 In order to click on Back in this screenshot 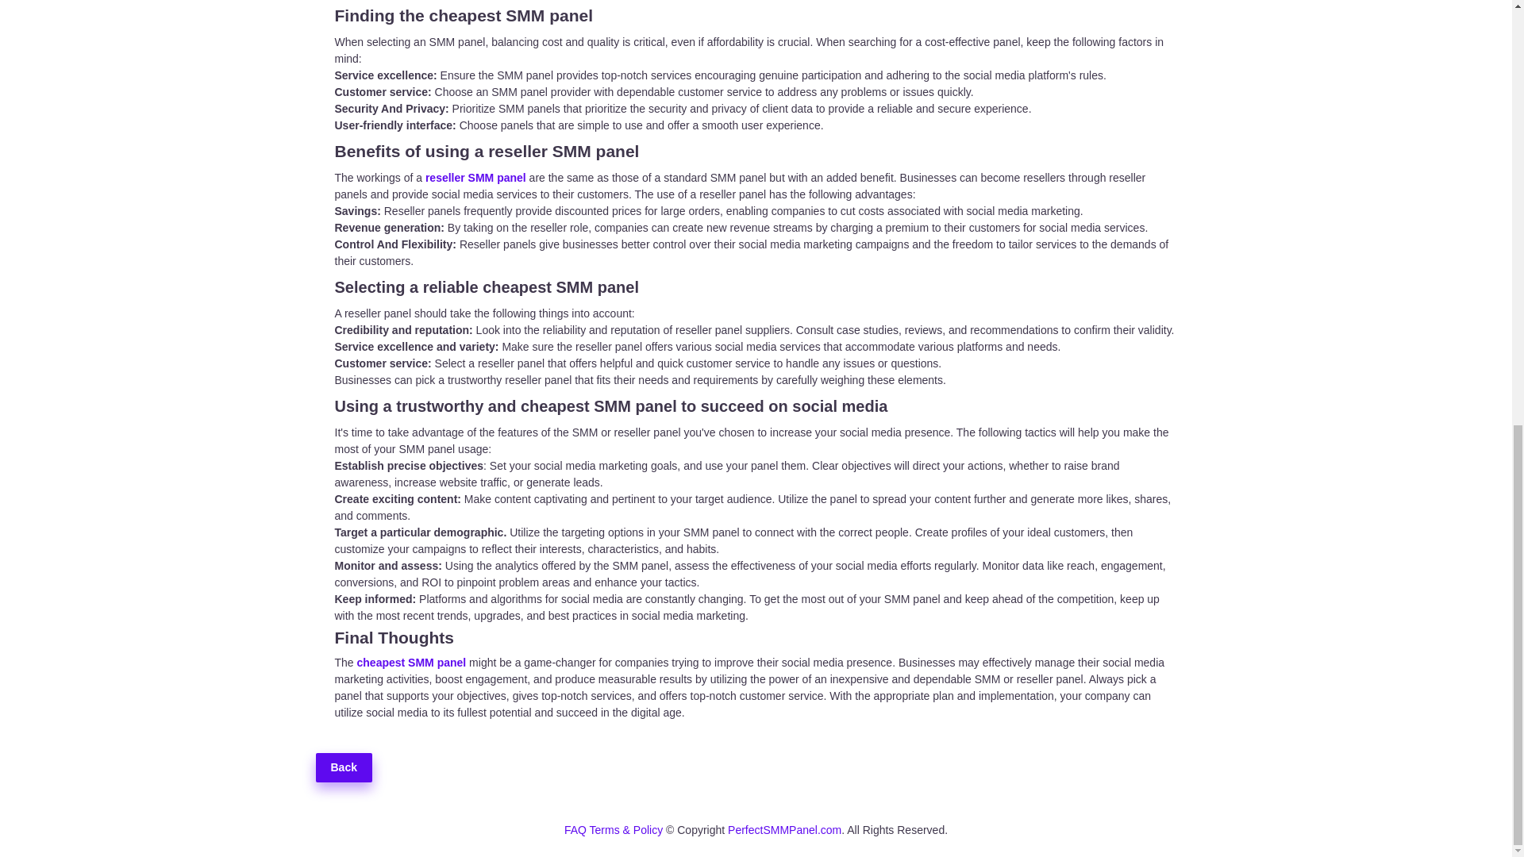, I will do `click(343, 768)`.